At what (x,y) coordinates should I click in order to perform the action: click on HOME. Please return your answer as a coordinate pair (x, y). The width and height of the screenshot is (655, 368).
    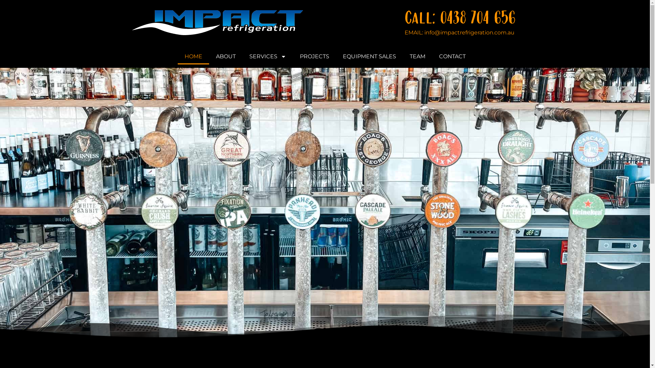
    Looking at the image, I should click on (193, 57).